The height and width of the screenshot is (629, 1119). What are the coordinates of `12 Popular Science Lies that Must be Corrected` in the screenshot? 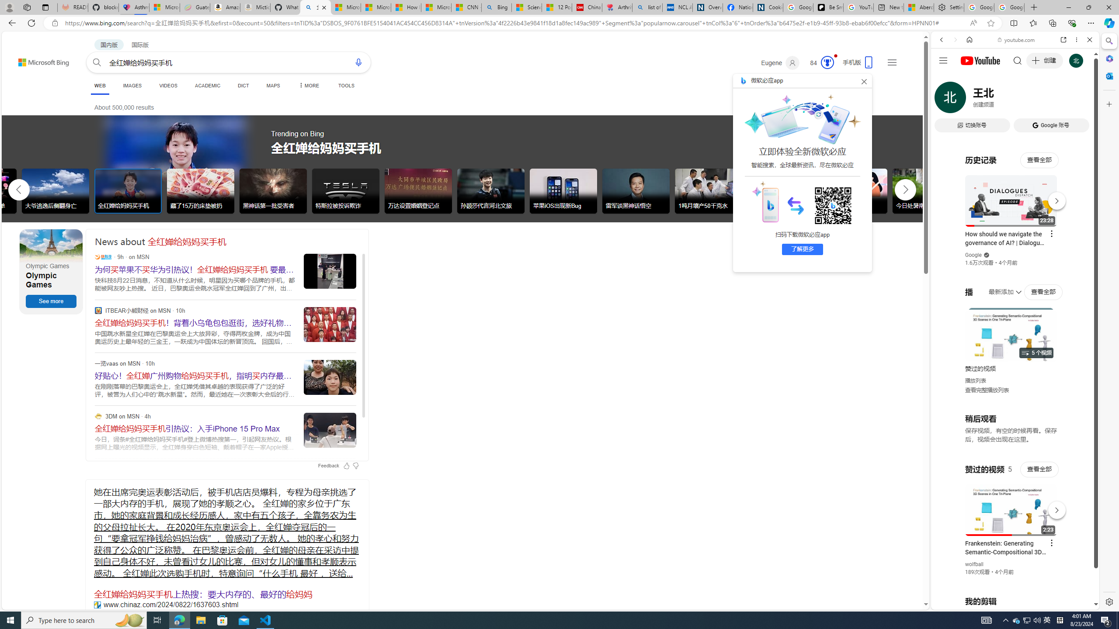 It's located at (556, 7).